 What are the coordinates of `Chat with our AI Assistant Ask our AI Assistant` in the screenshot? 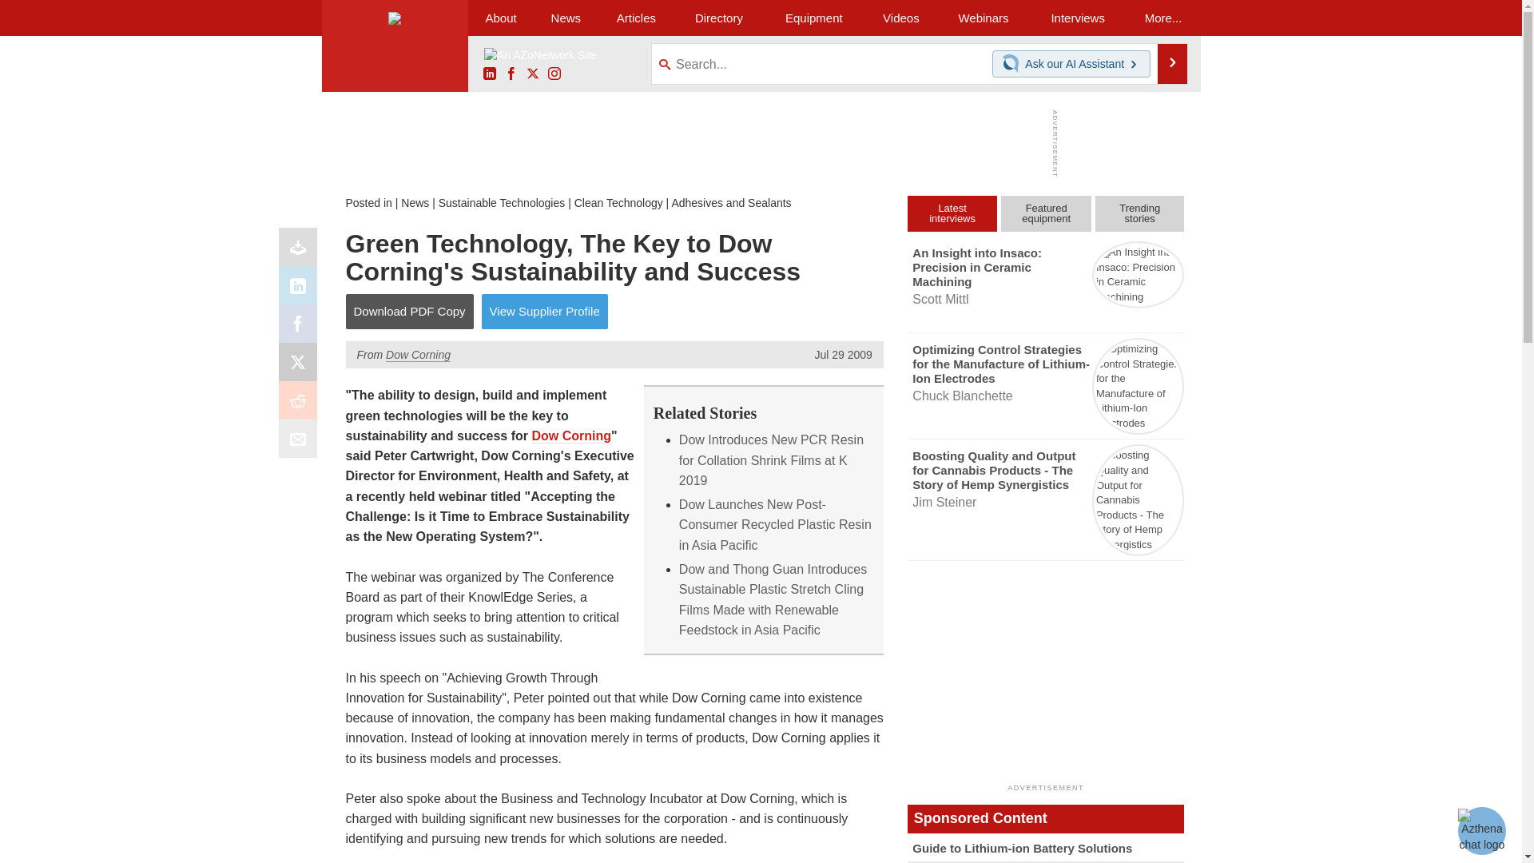 It's located at (1071, 64).